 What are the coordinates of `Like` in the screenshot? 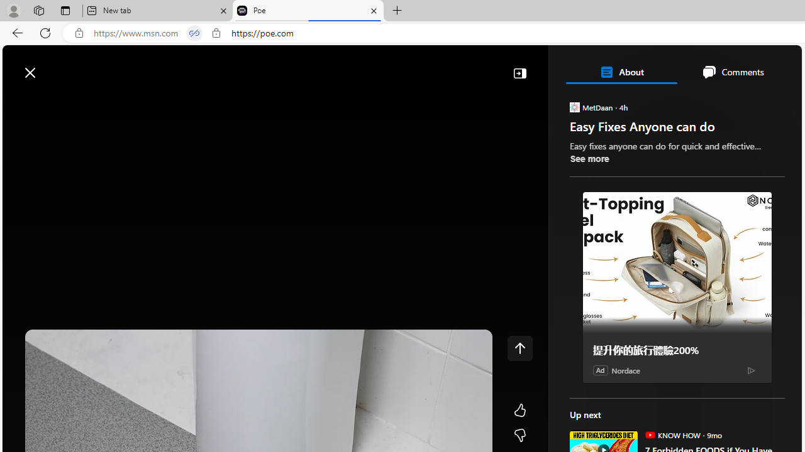 It's located at (519, 411).